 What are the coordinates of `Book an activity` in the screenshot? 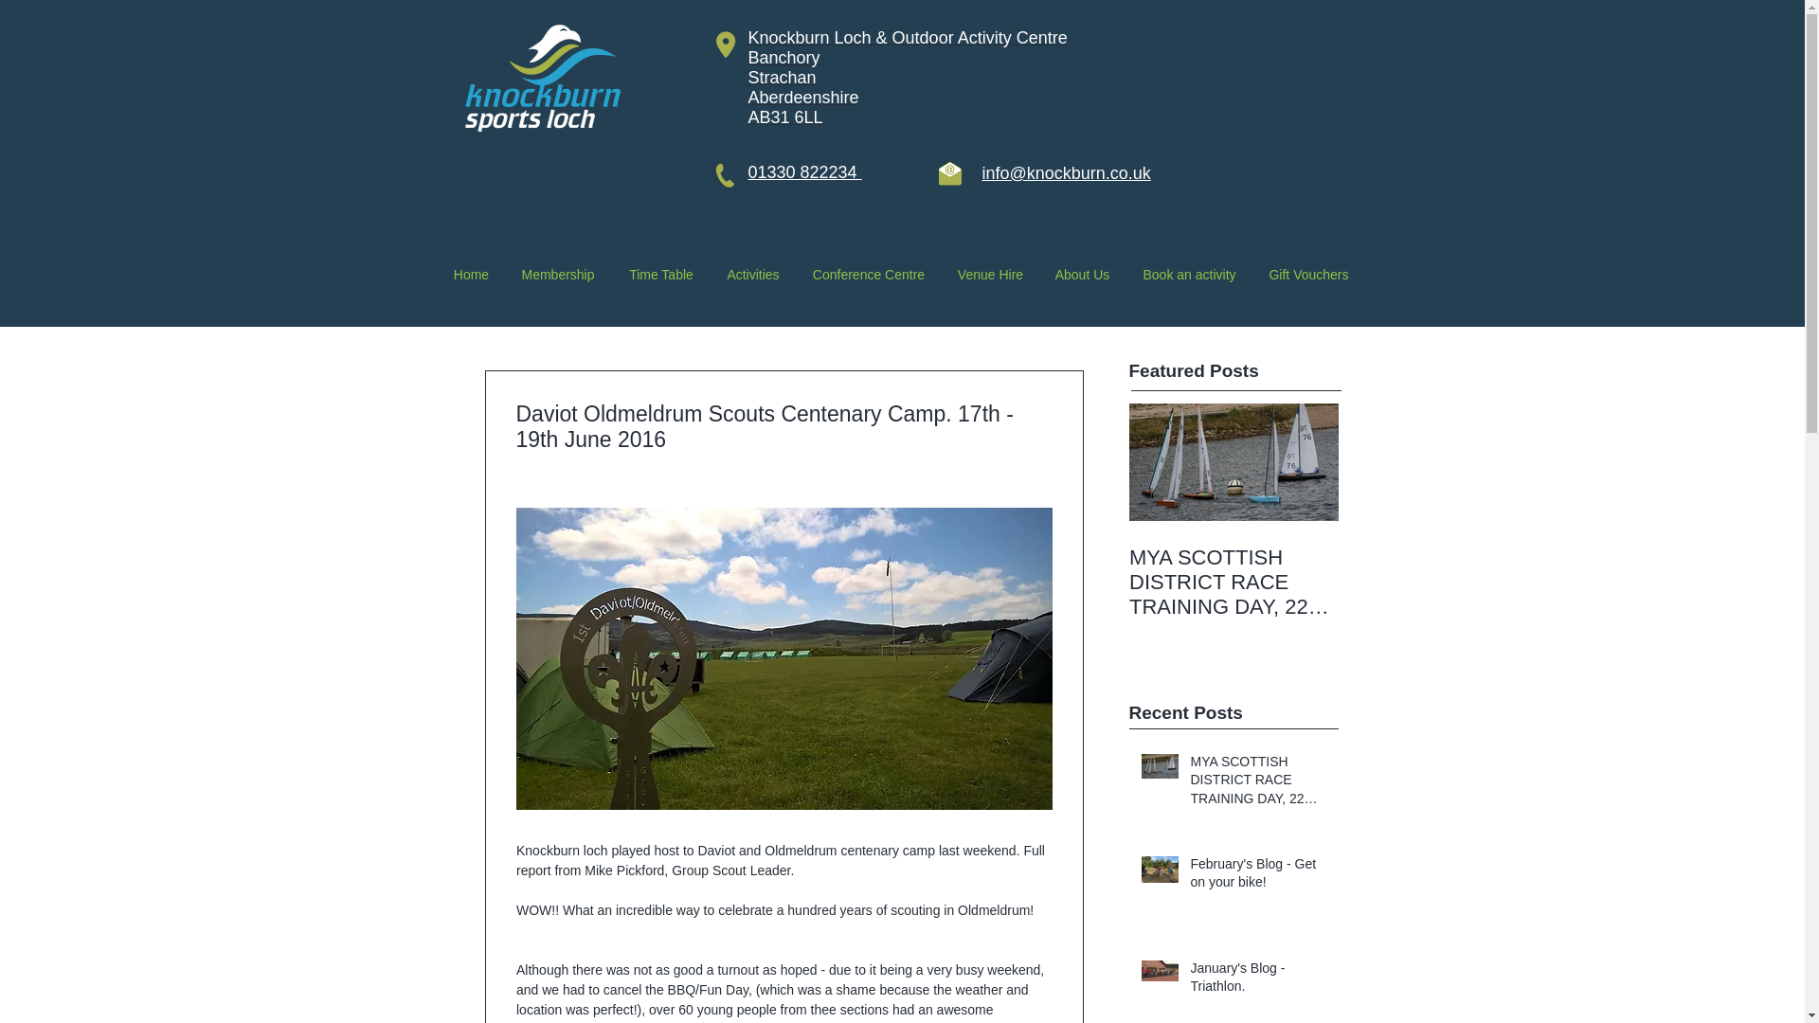 It's located at (1189, 275).